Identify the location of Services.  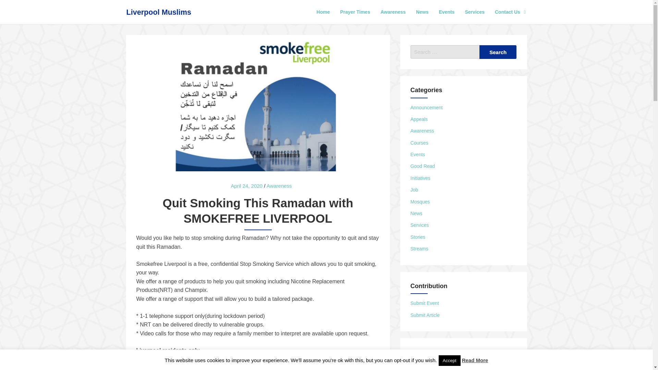
(419, 225).